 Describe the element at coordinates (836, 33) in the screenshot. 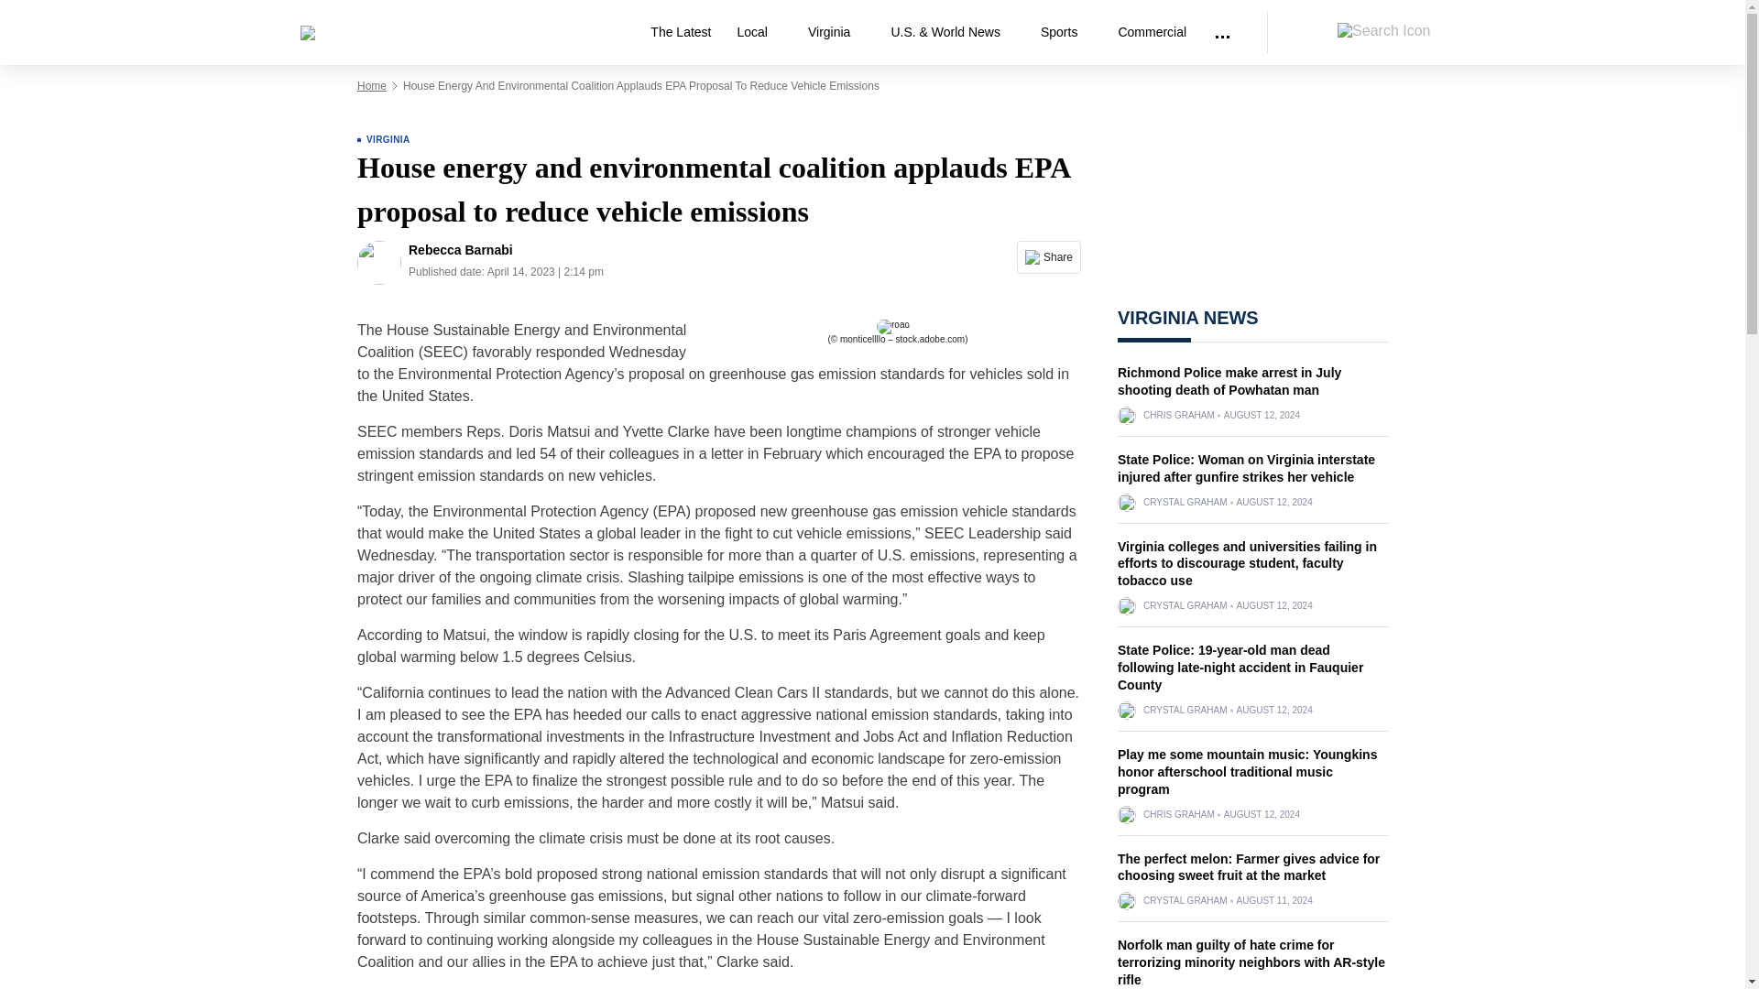

I see `Virginia` at that location.